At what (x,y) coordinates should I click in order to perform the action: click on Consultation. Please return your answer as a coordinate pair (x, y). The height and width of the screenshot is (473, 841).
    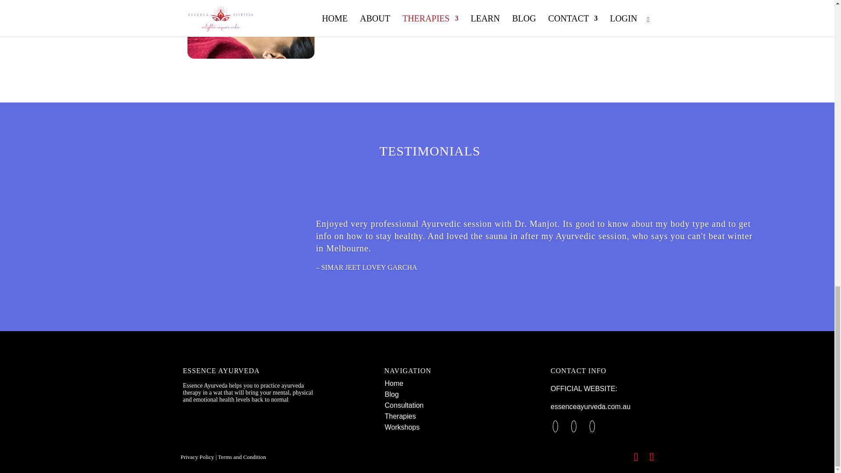
    Looking at the image, I should click on (404, 405).